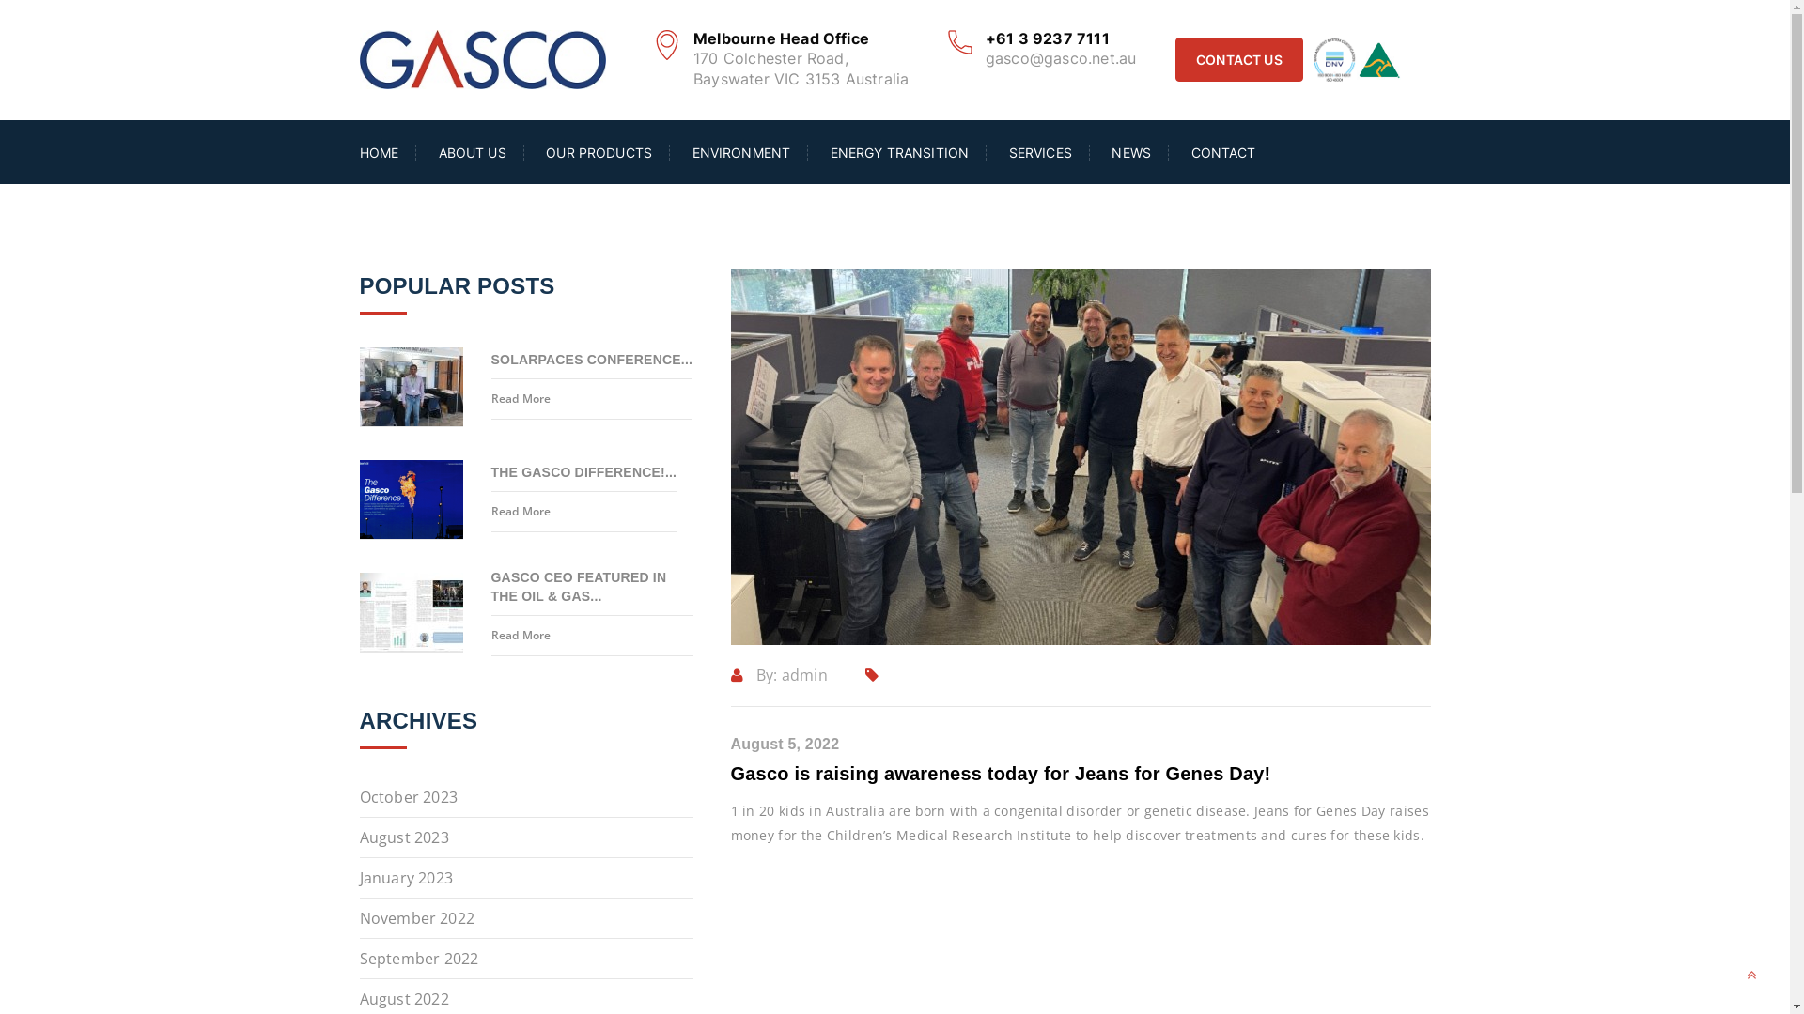 This screenshot has width=1804, height=1014. Describe the element at coordinates (1131, 152) in the screenshot. I see `NEWS` at that location.